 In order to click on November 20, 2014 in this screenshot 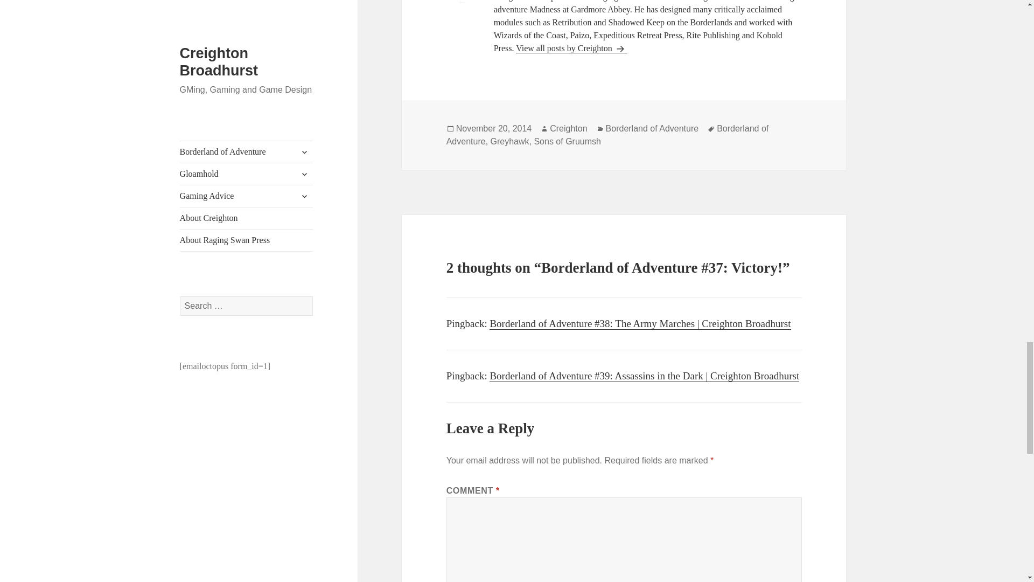, I will do `click(494, 129)`.